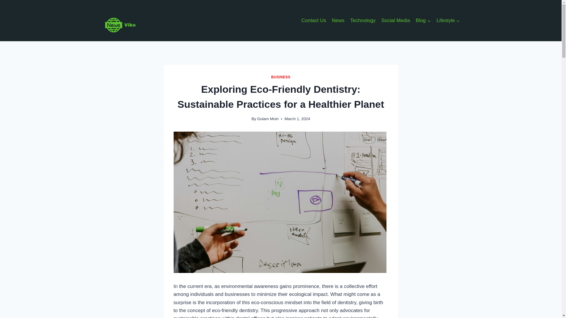 Image resolution: width=566 pixels, height=318 pixels. What do you see at coordinates (423, 21) in the screenshot?
I see `Blog` at bounding box center [423, 21].